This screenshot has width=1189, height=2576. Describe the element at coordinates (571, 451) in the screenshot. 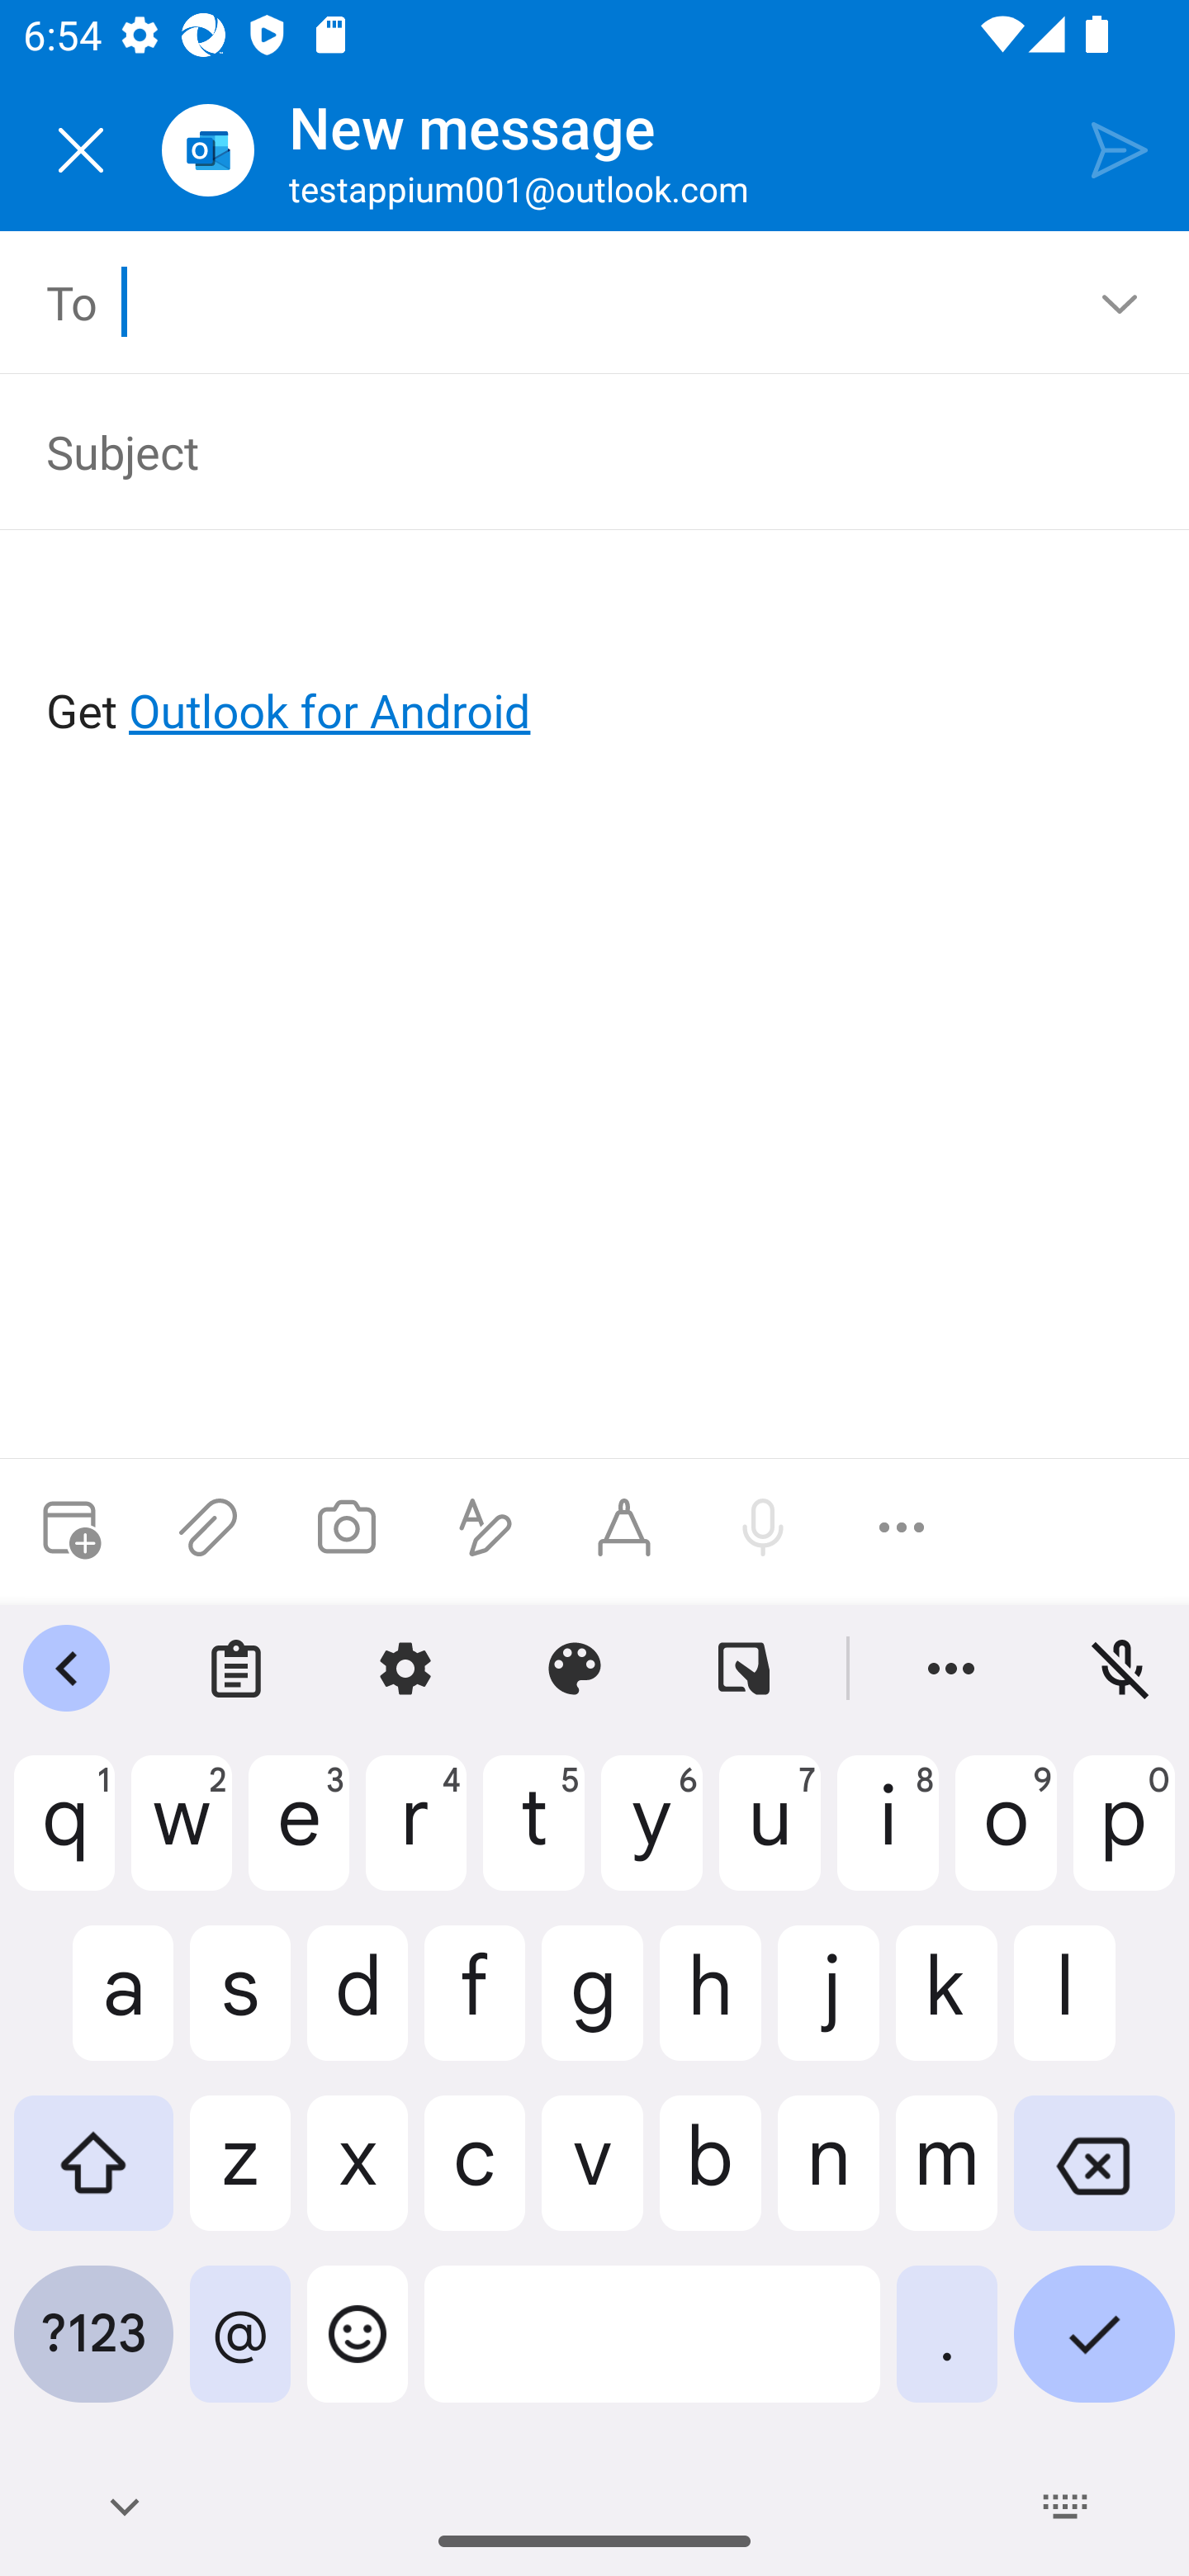

I see `Subject` at that location.